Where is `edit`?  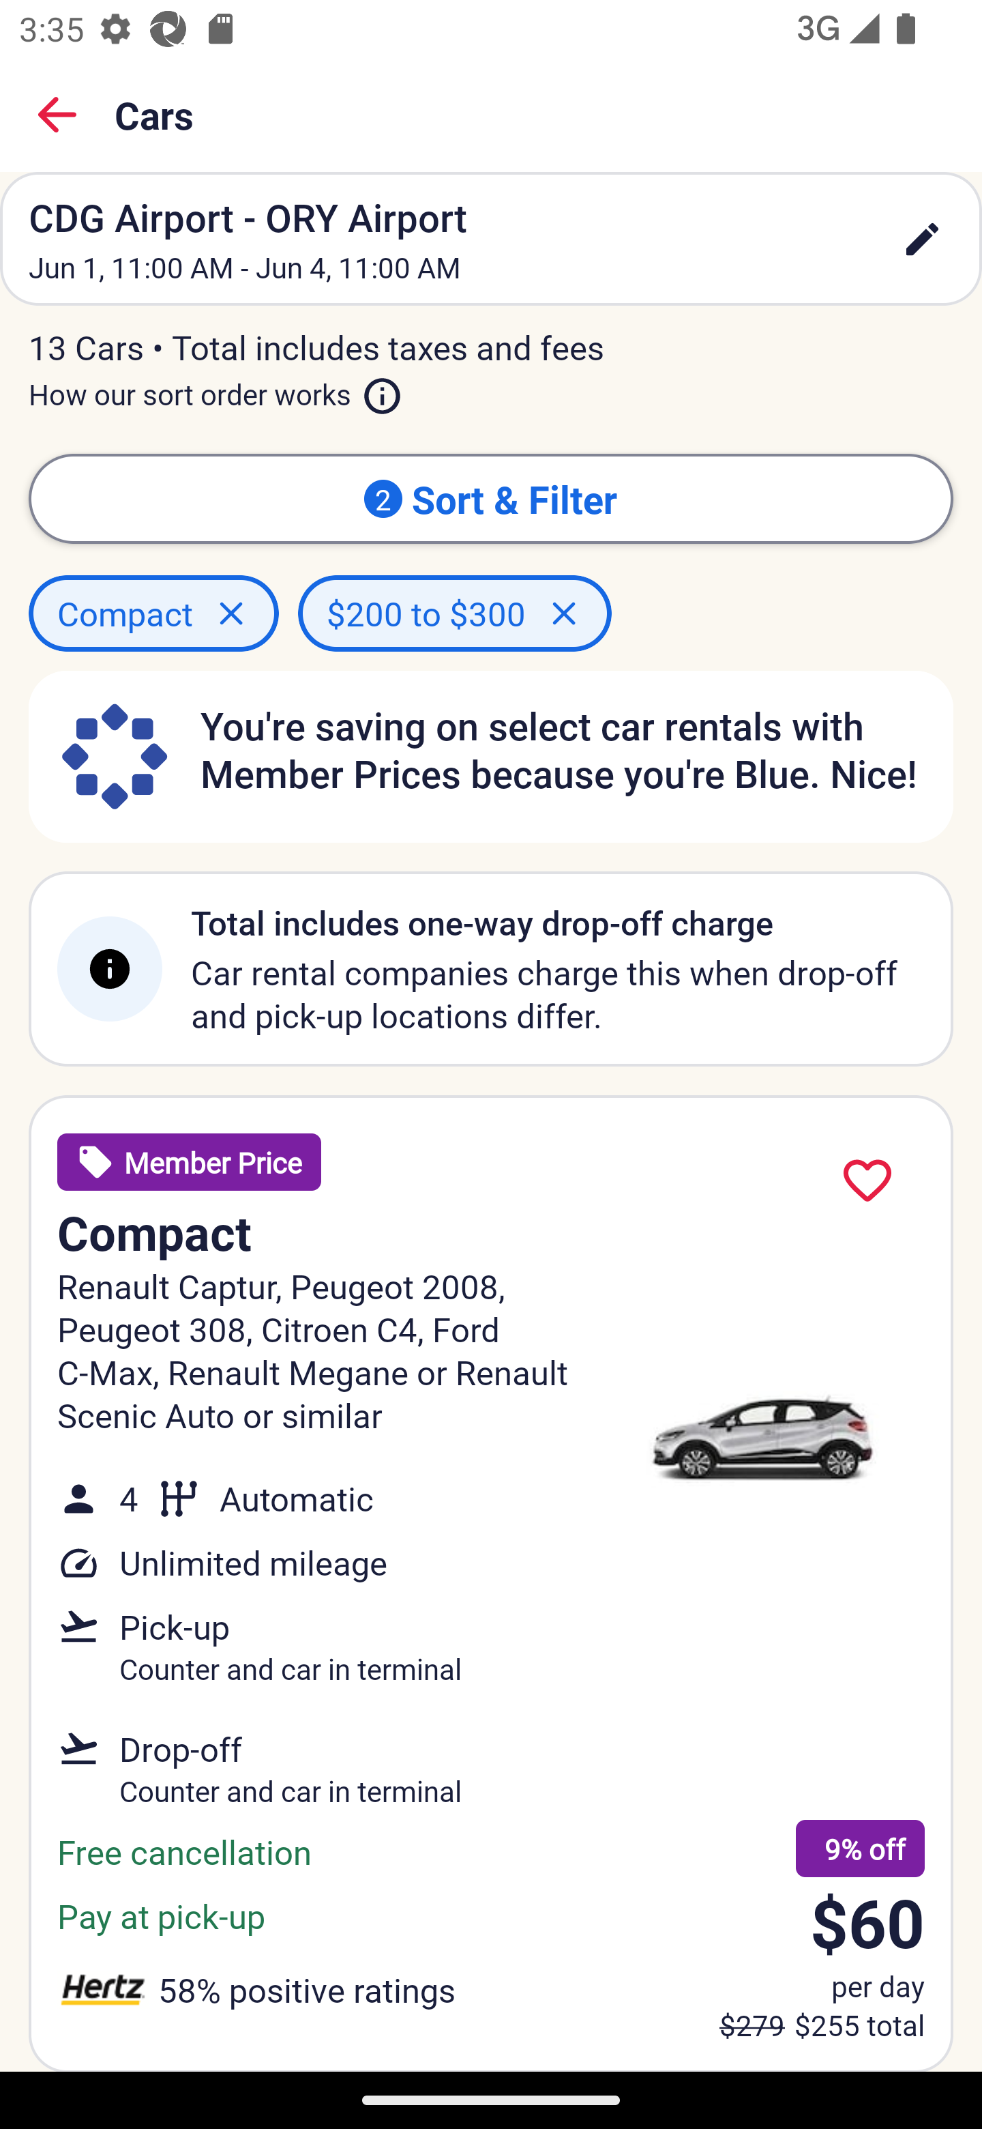 edit is located at coordinates (922, 239).